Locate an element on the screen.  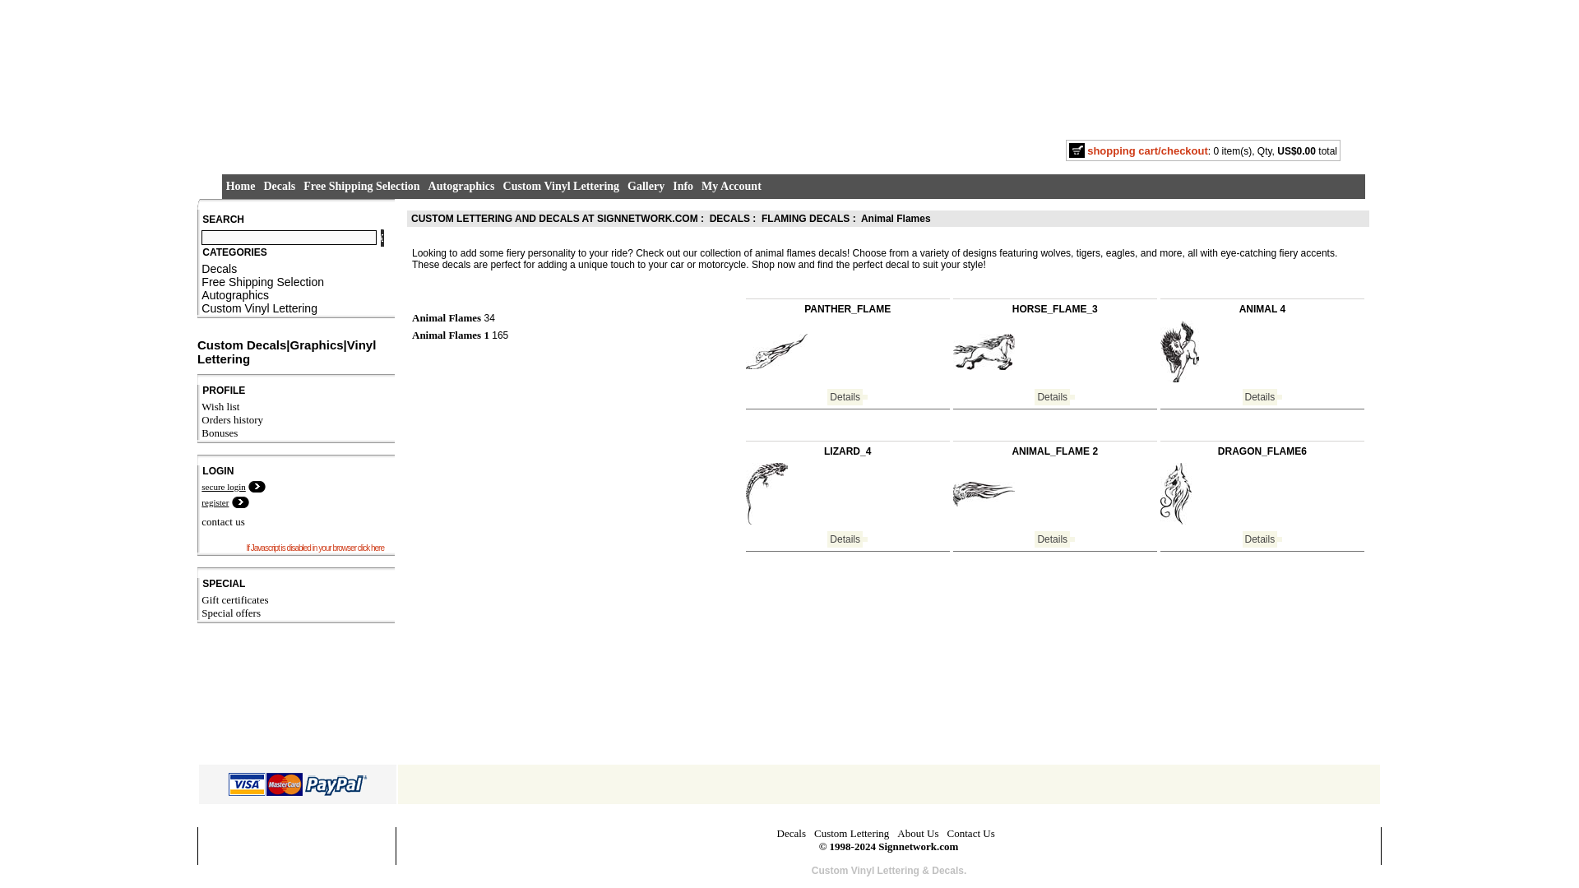
register is located at coordinates (215, 502).